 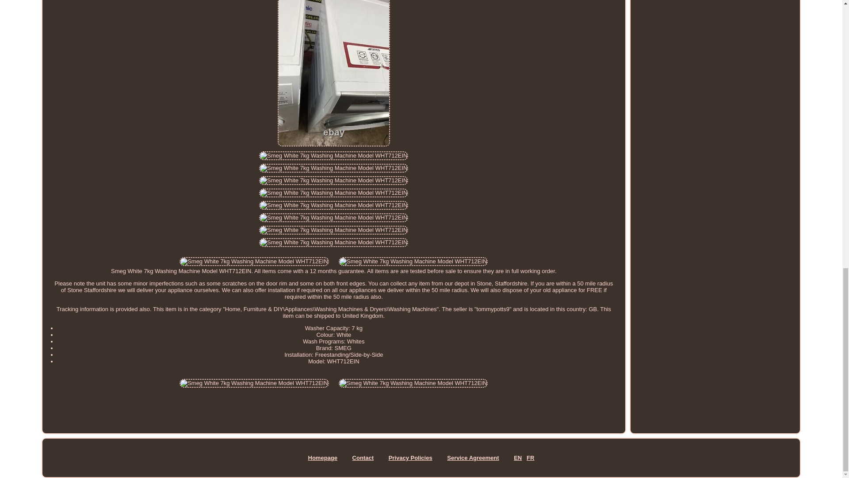 What do you see at coordinates (333, 243) in the screenshot?
I see `Smeg White 7kg Washing Machine Model WHT712EIN` at bounding box center [333, 243].